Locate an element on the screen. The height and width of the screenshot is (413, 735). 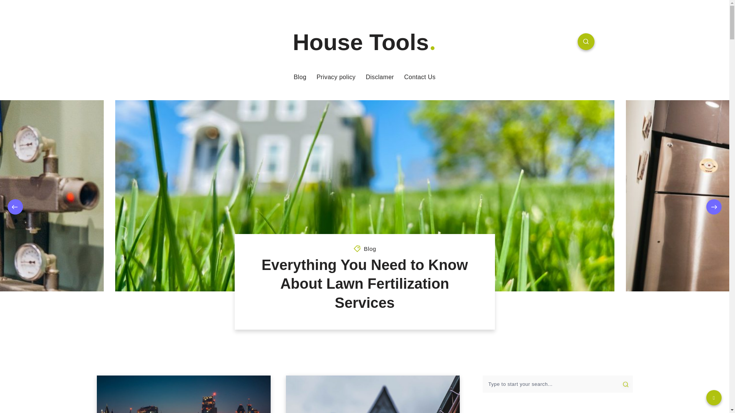
Privacy policy is located at coordinates (336, 77).